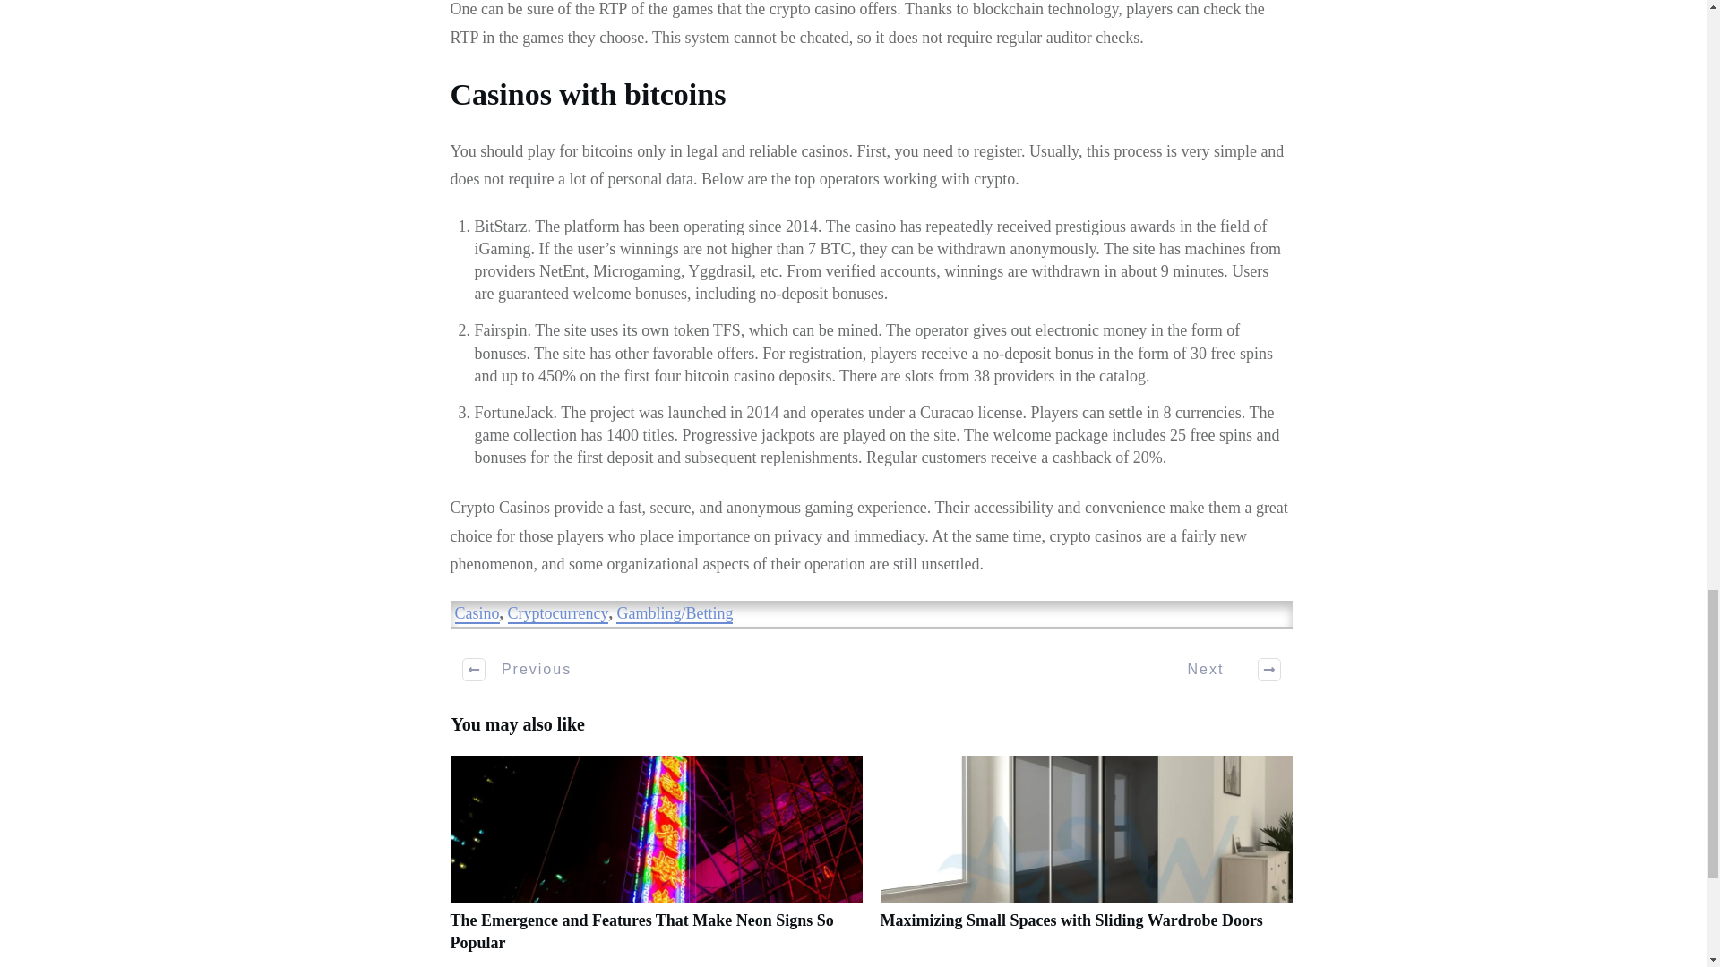 Image resolution: width=1720 pixels, height=967 pixels. Describe the element at coordinates (557, 614) in the screenshot. I see `Cryptocurrency` at that location.